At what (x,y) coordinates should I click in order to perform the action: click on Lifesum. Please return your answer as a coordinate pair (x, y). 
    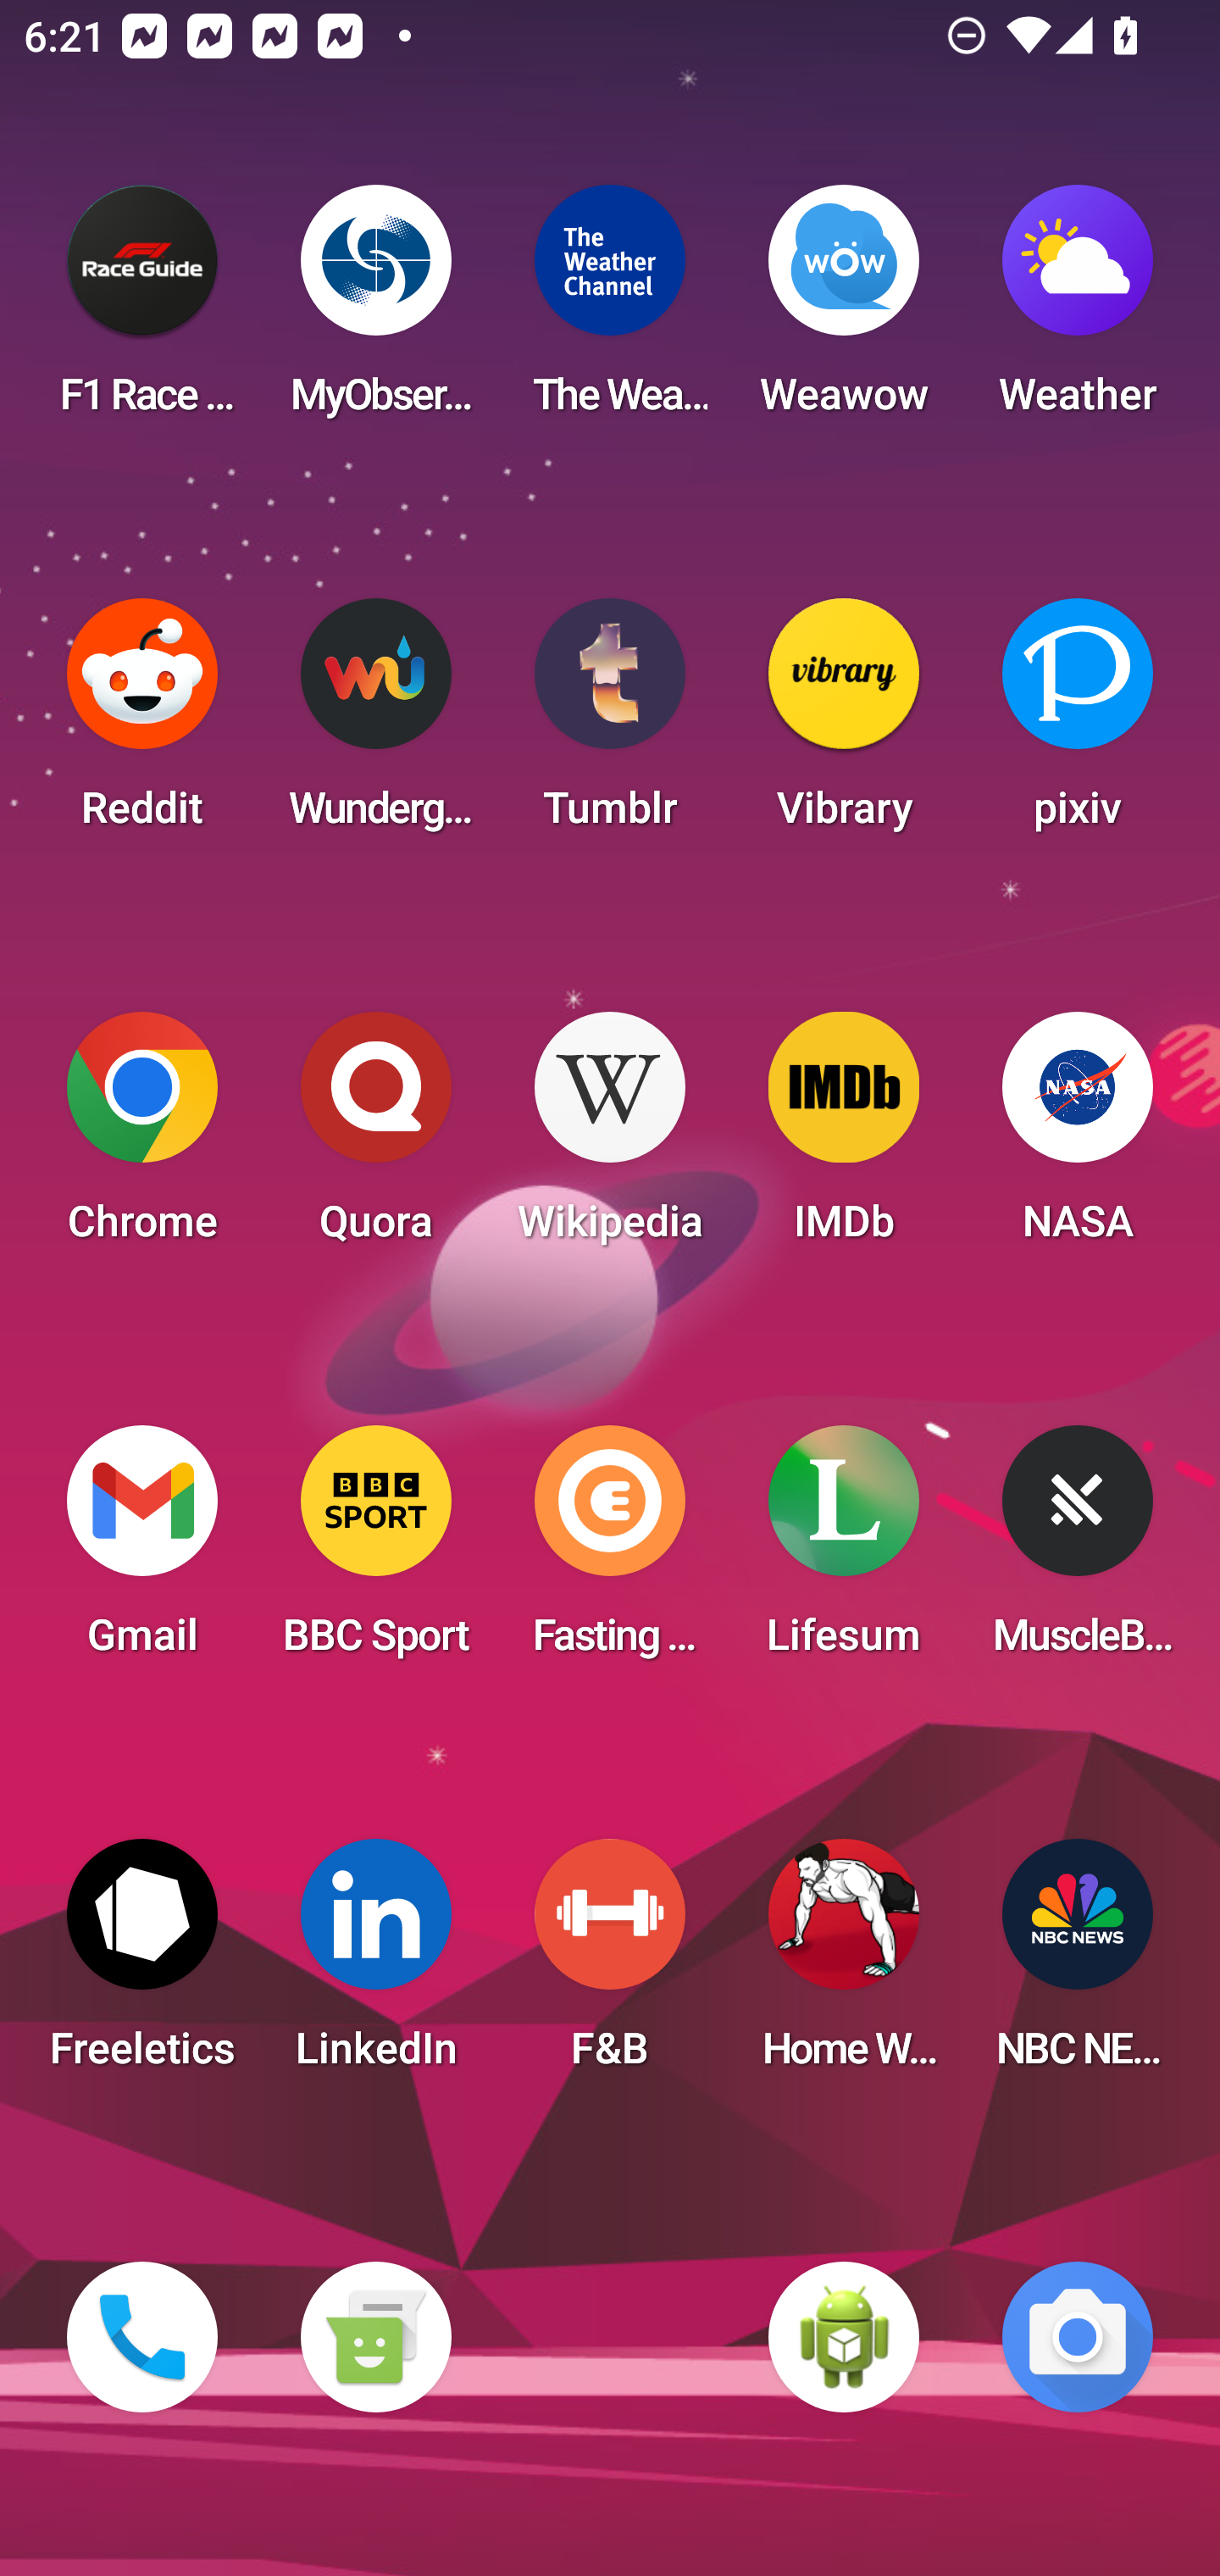
    Looking at the image, I should click on (844, 1551).